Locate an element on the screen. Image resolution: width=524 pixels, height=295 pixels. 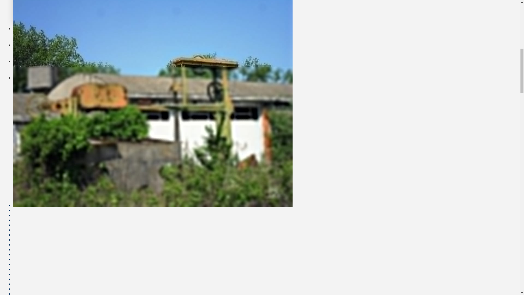
Landscapes of Molise is located at coordinates (171, 31).